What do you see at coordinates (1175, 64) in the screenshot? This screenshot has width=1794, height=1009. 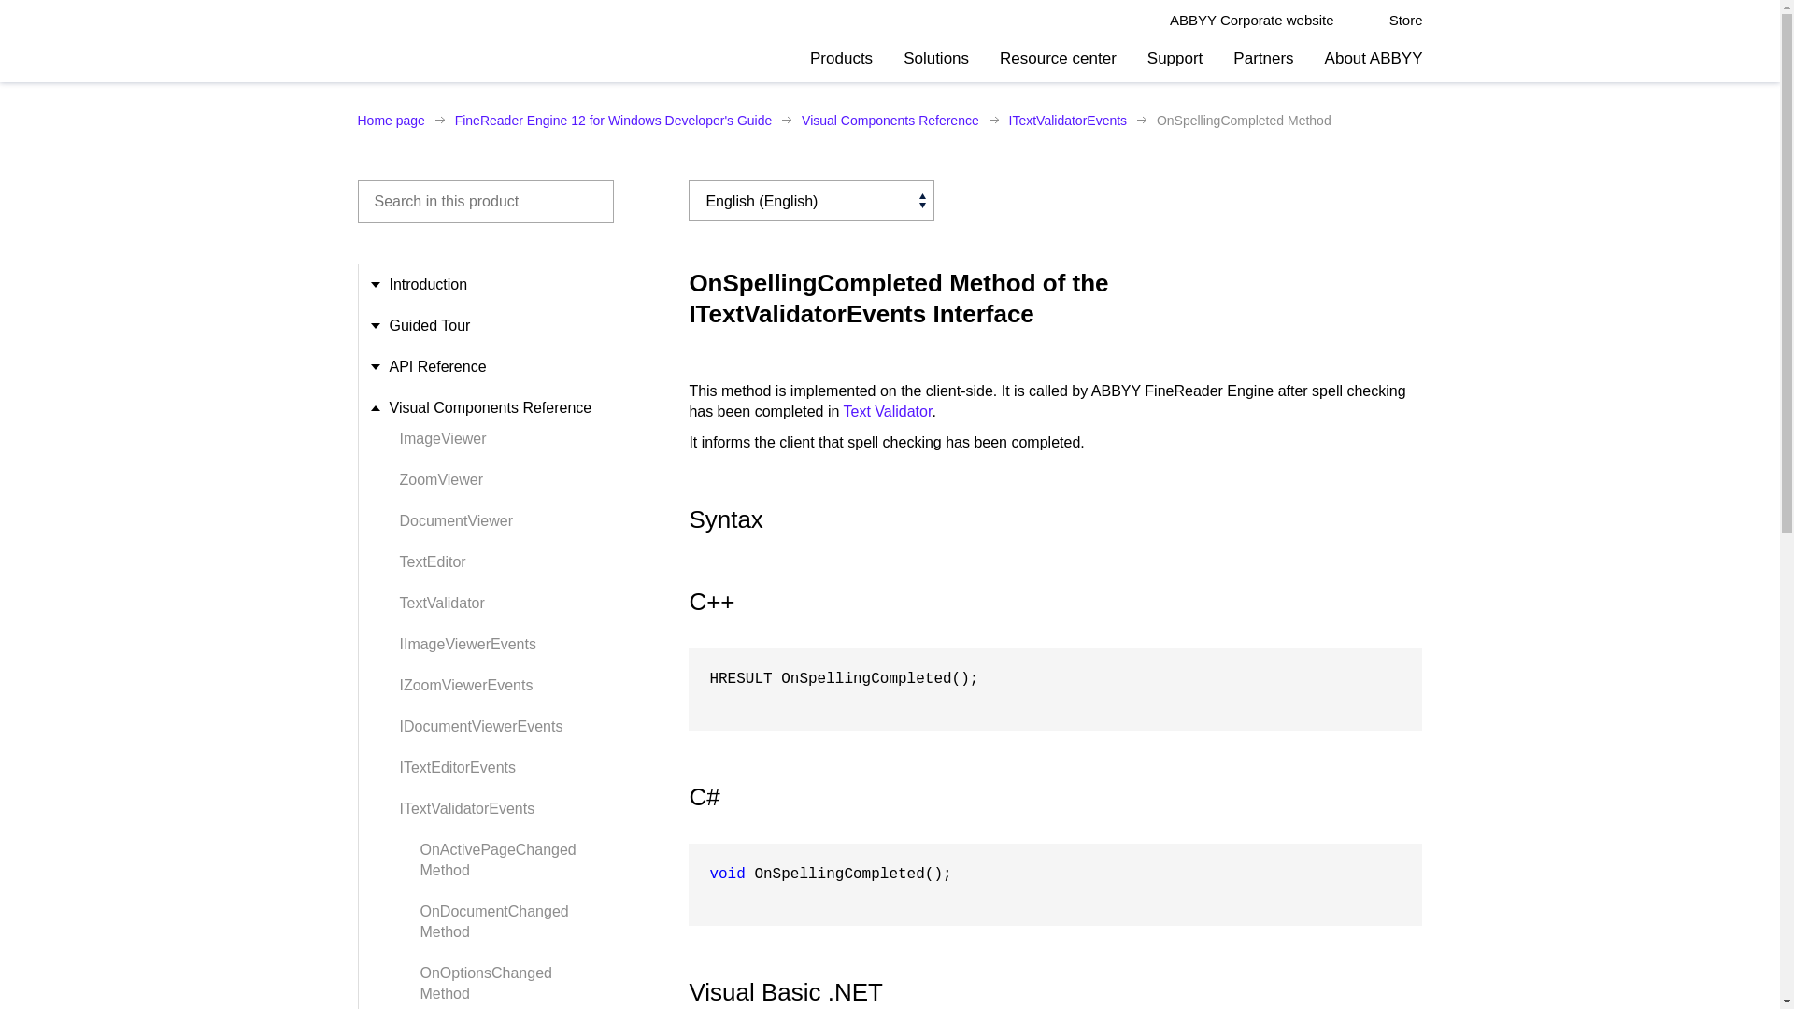 I see `Support` at bounding box center [1175, 64].